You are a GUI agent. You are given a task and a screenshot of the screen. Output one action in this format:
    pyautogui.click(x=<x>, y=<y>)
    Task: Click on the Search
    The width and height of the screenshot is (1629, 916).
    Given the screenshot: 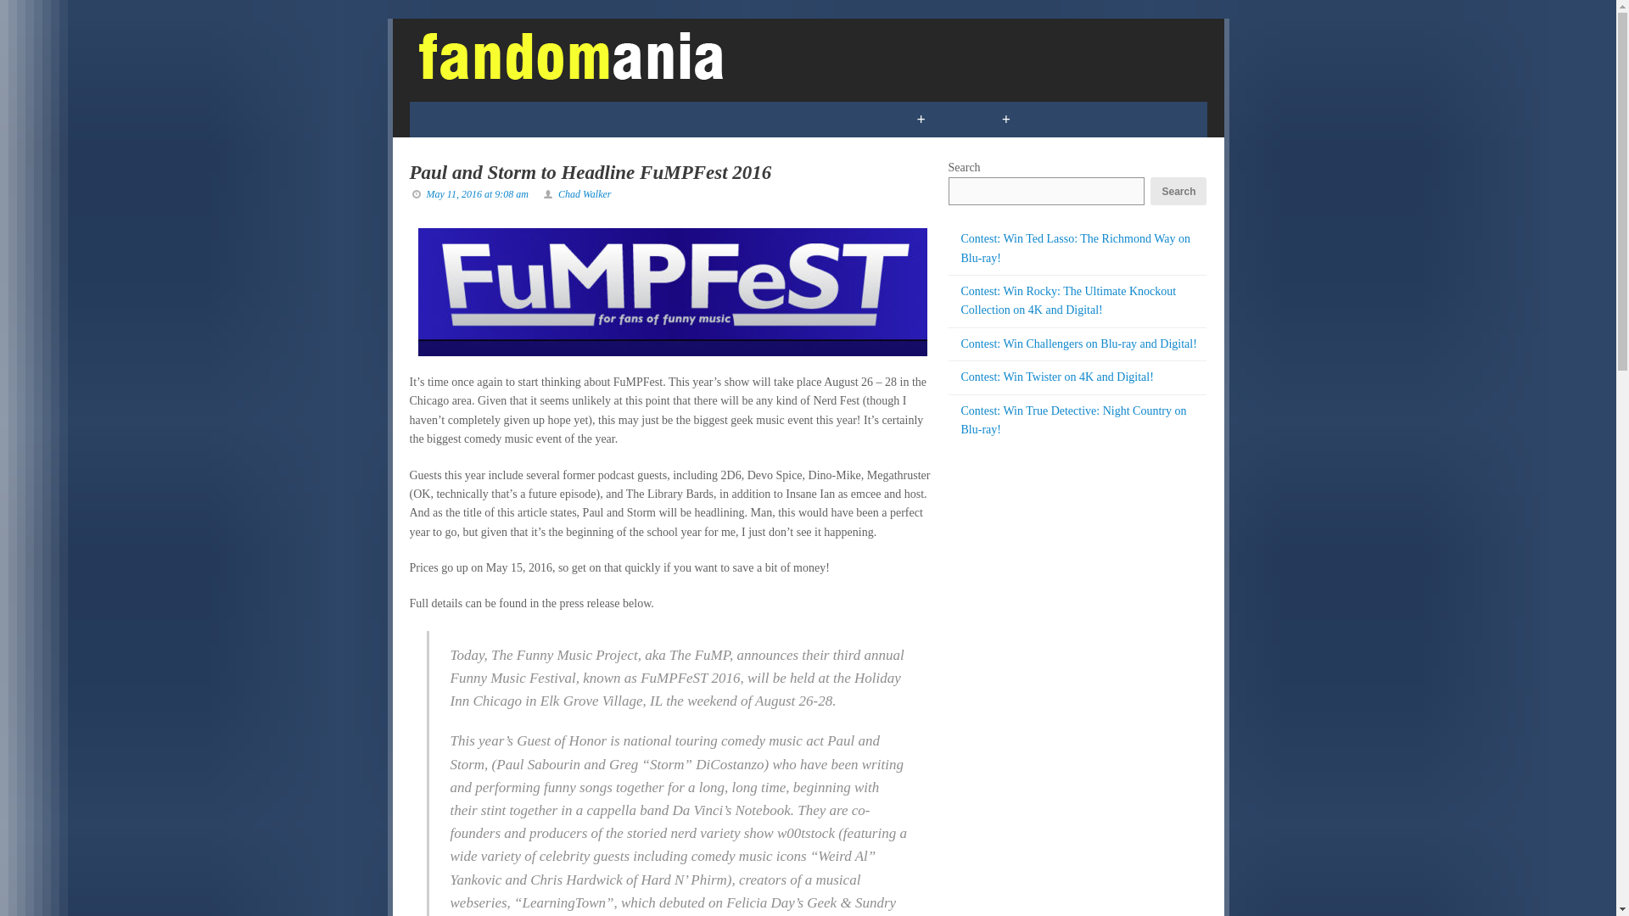 What is the action you would take?
    pyautogui.click(x=1178, y=191)
    